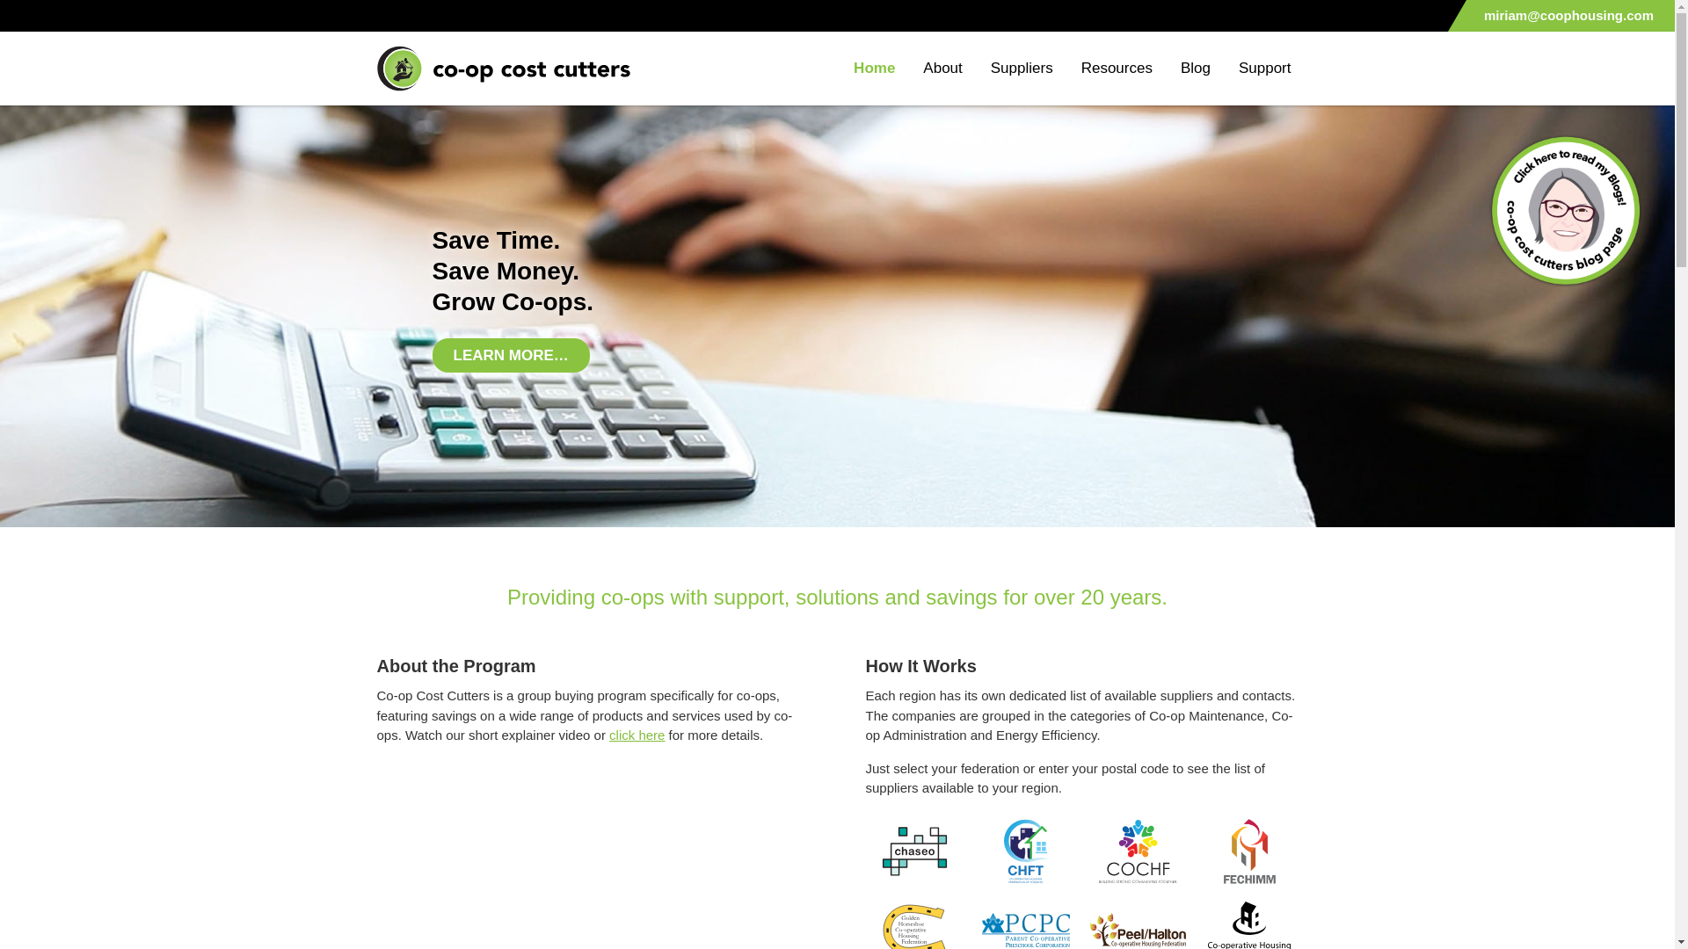 The height and width of the screenshot is (949, 1688). I want to click on Suppliers, so click(1022, 68).